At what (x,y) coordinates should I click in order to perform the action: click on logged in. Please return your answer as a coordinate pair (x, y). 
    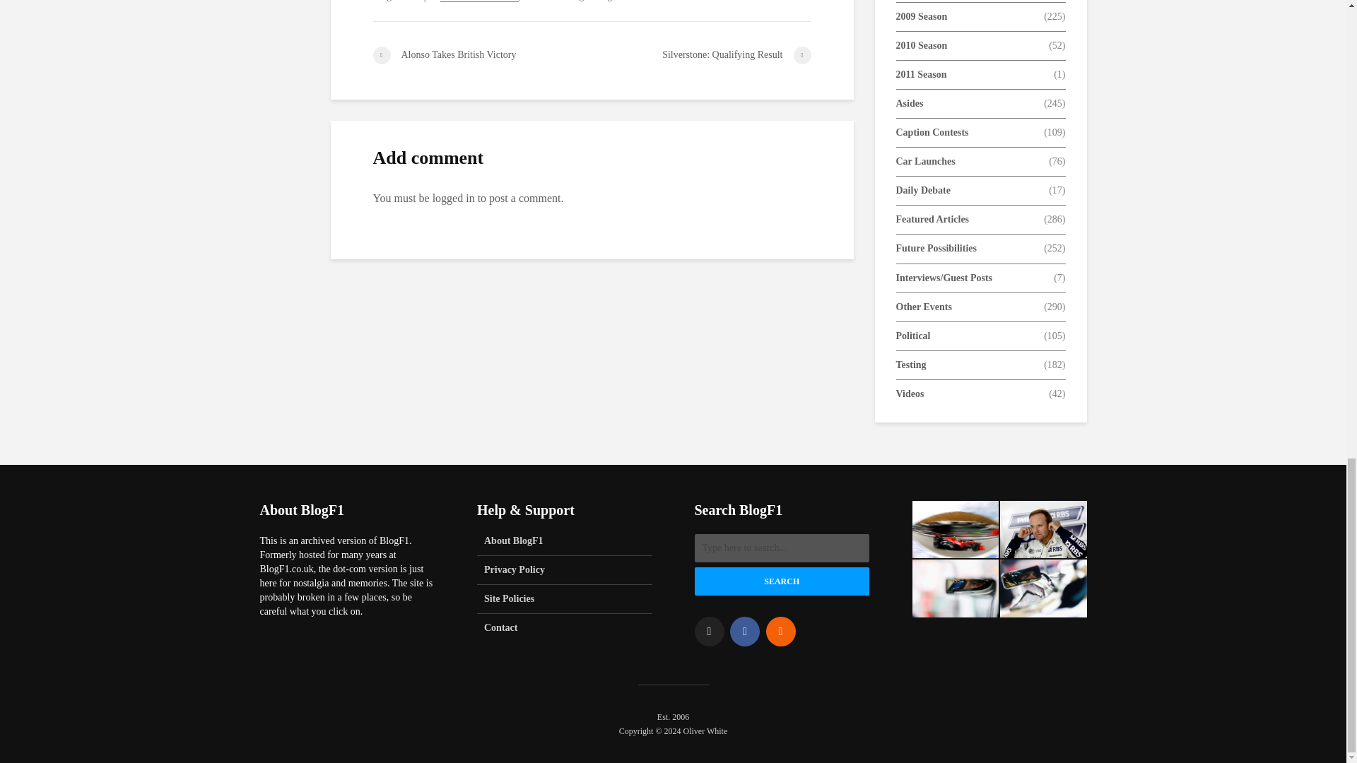
    Looking at the image, I should click on (454, 198).